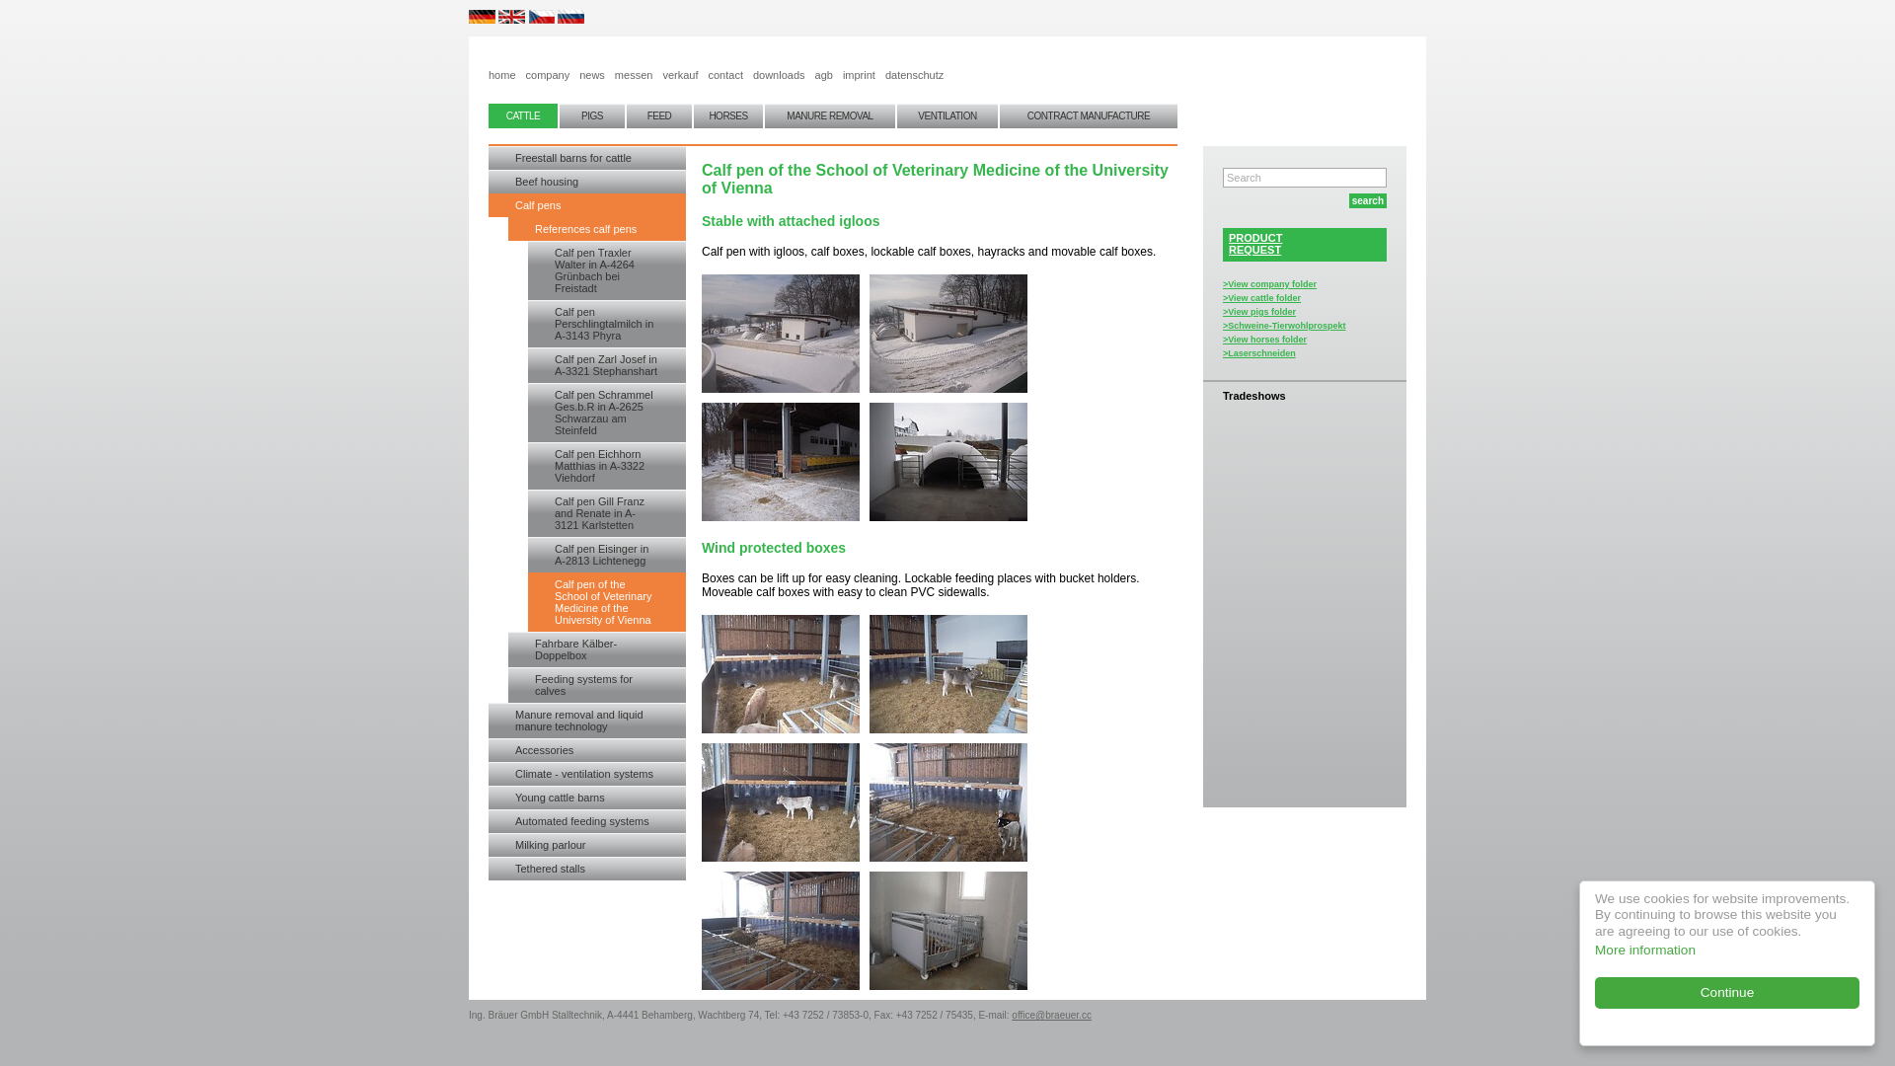  What do you see at coordinates (607, 513) in the screenshot?
I see `Calf pen Gill Franz and Renate in A-3121 Karlstetten` at bounding box center [607, 513].